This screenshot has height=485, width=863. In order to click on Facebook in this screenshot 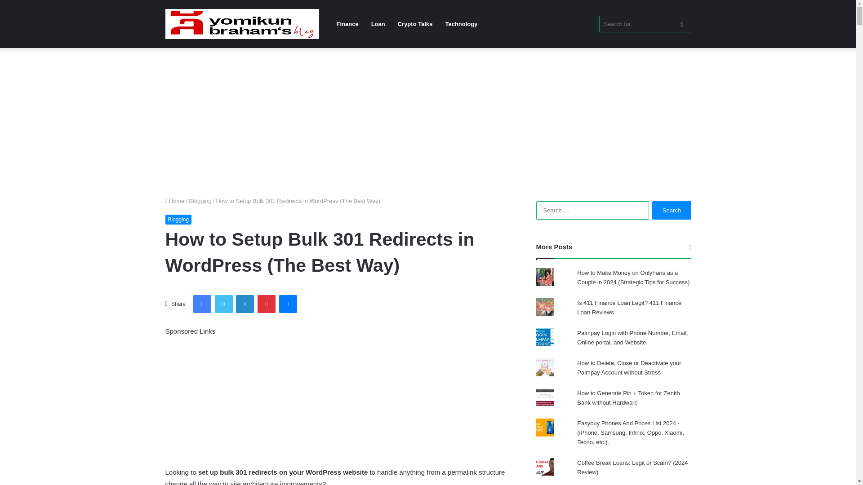, I will do `click(202, 304)`.